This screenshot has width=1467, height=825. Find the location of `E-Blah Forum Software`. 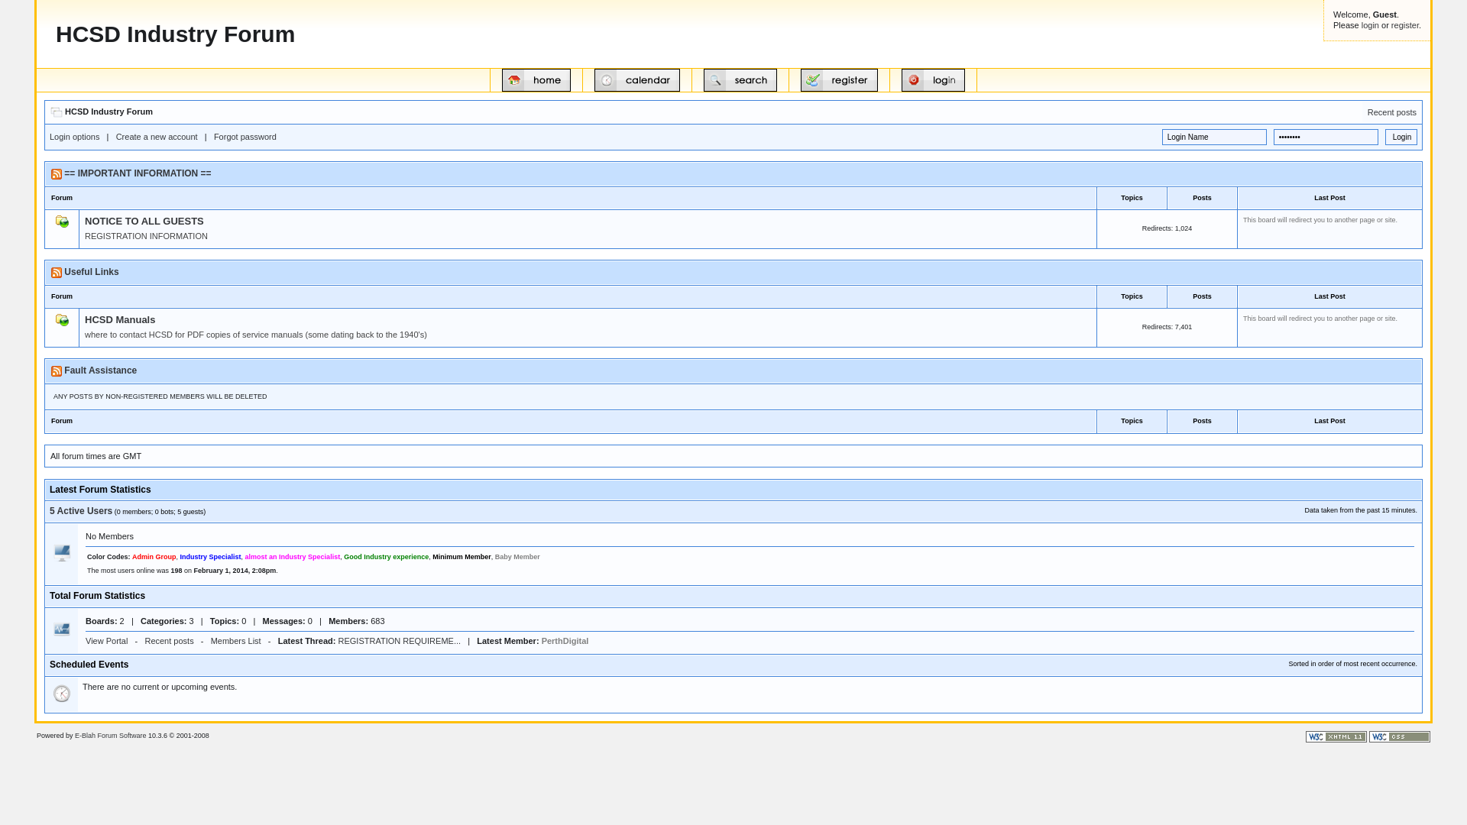

E-Blah Forum Software is located at coordinates (111, 736).